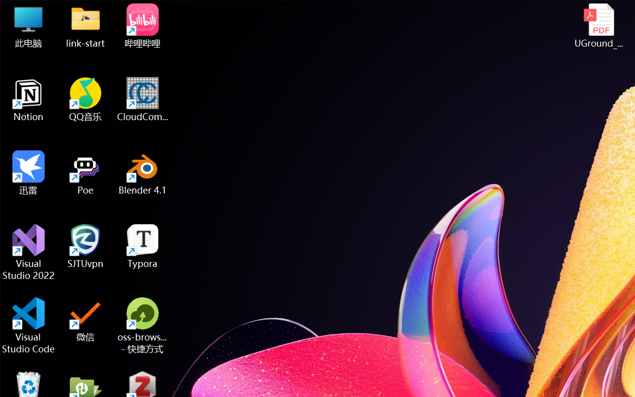  I want to click on Notion, so click(29, 99).